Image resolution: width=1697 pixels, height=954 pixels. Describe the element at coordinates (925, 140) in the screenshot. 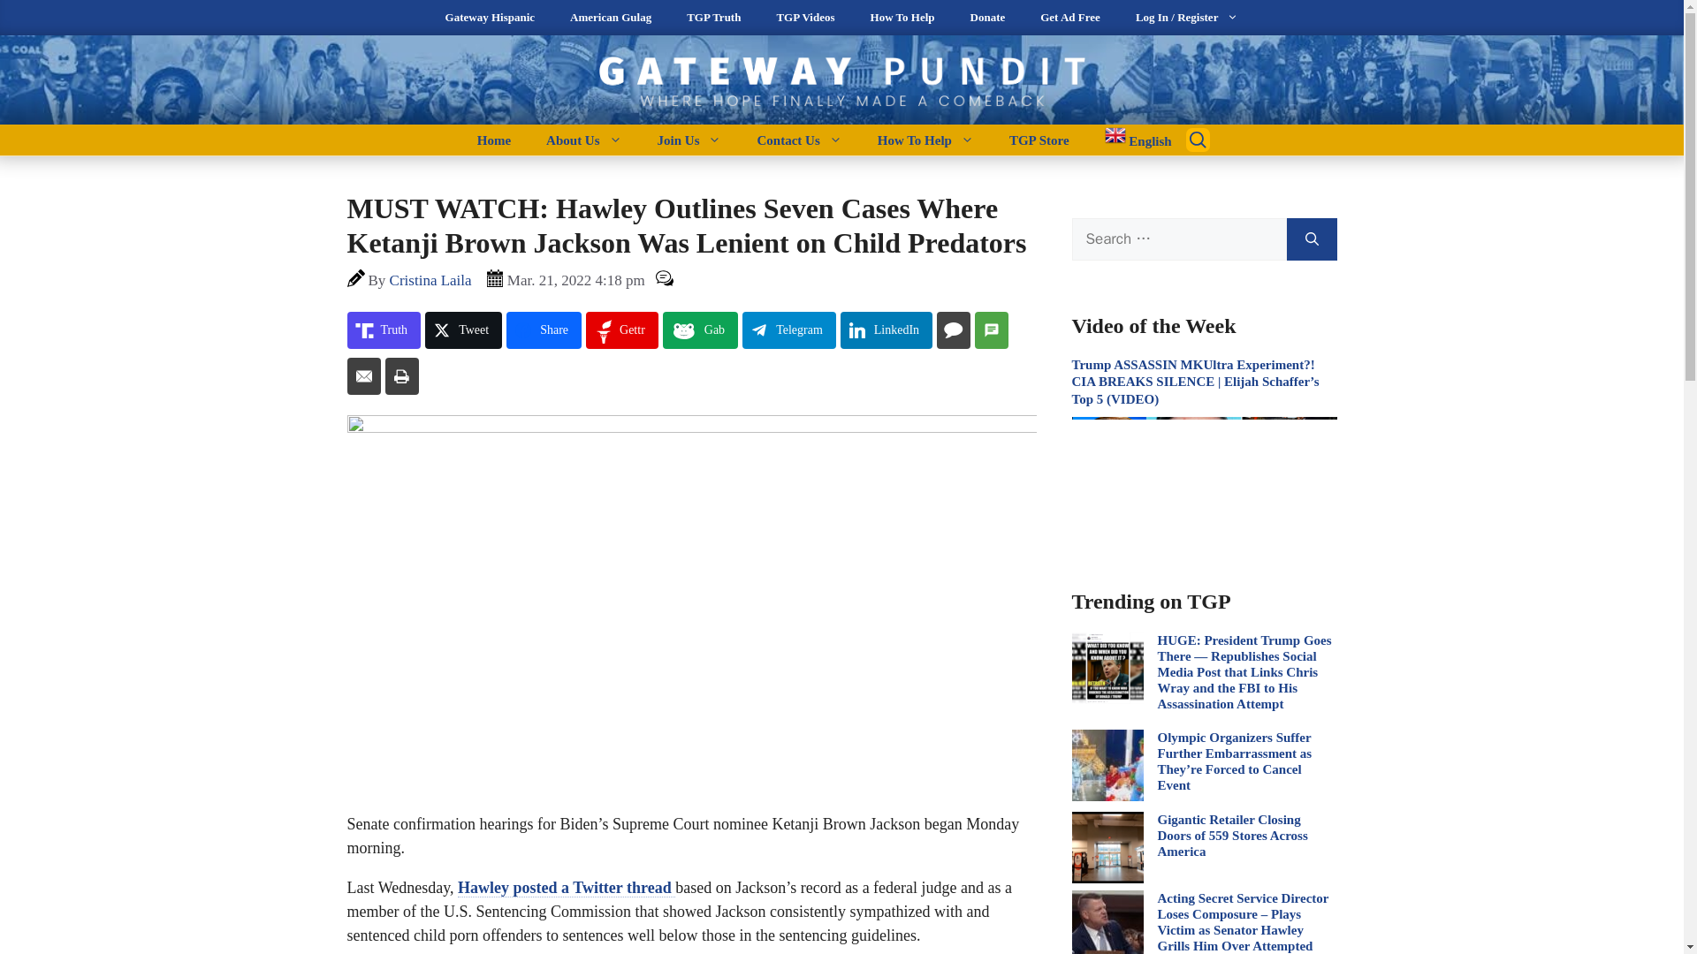

I see `How To Help` at that location.